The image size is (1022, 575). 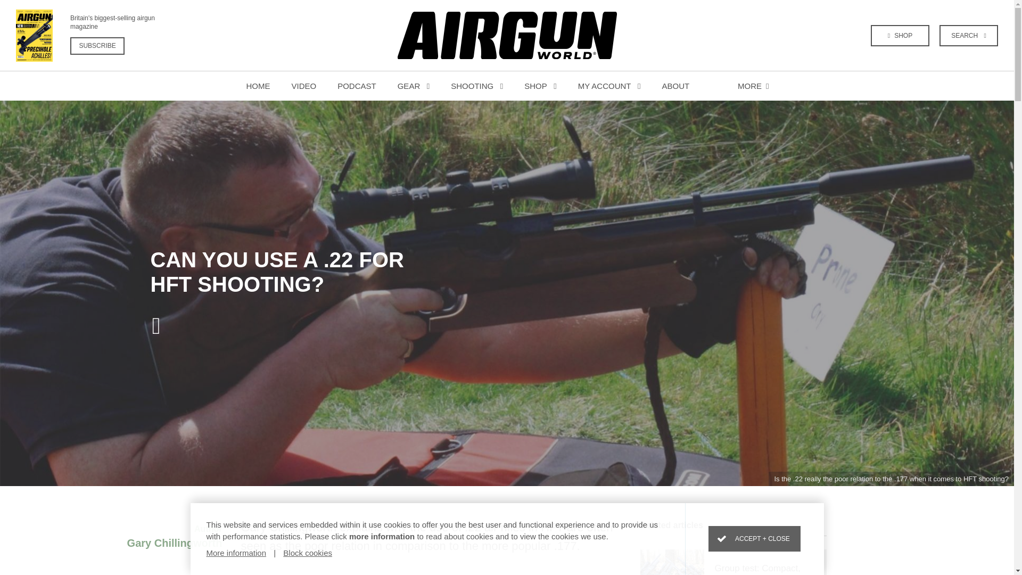 I want to click on HOME, so click(x=540, y=86).